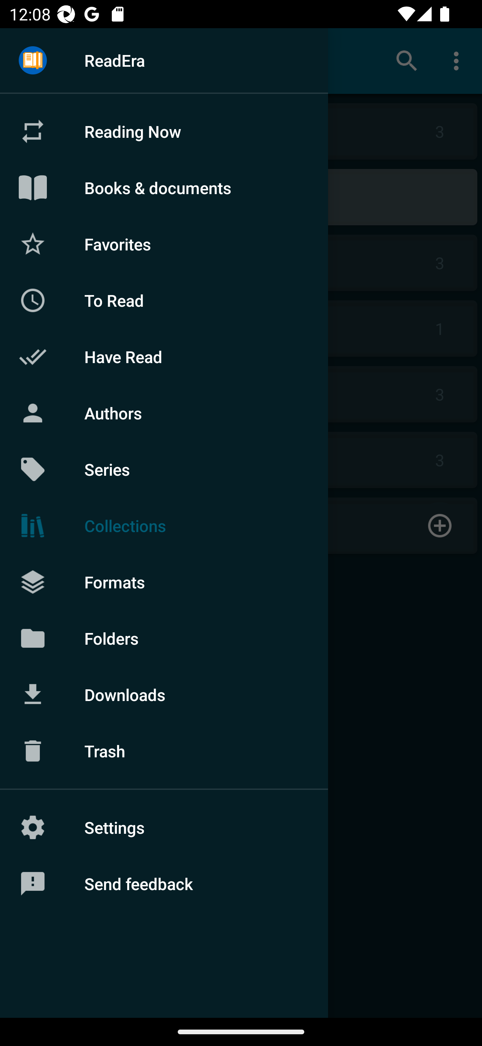  I want to click on Menu, so click(33, 61).